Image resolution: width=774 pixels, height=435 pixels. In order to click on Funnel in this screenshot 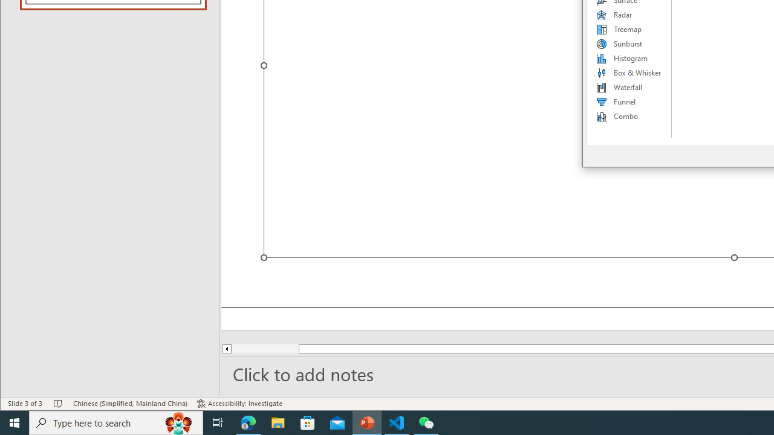, I will do `click(629, 101)`.